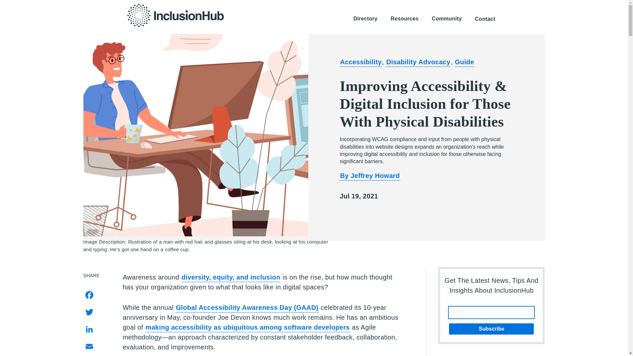 The image size is (633, 356). I want to click on Community, so click(447, 19).